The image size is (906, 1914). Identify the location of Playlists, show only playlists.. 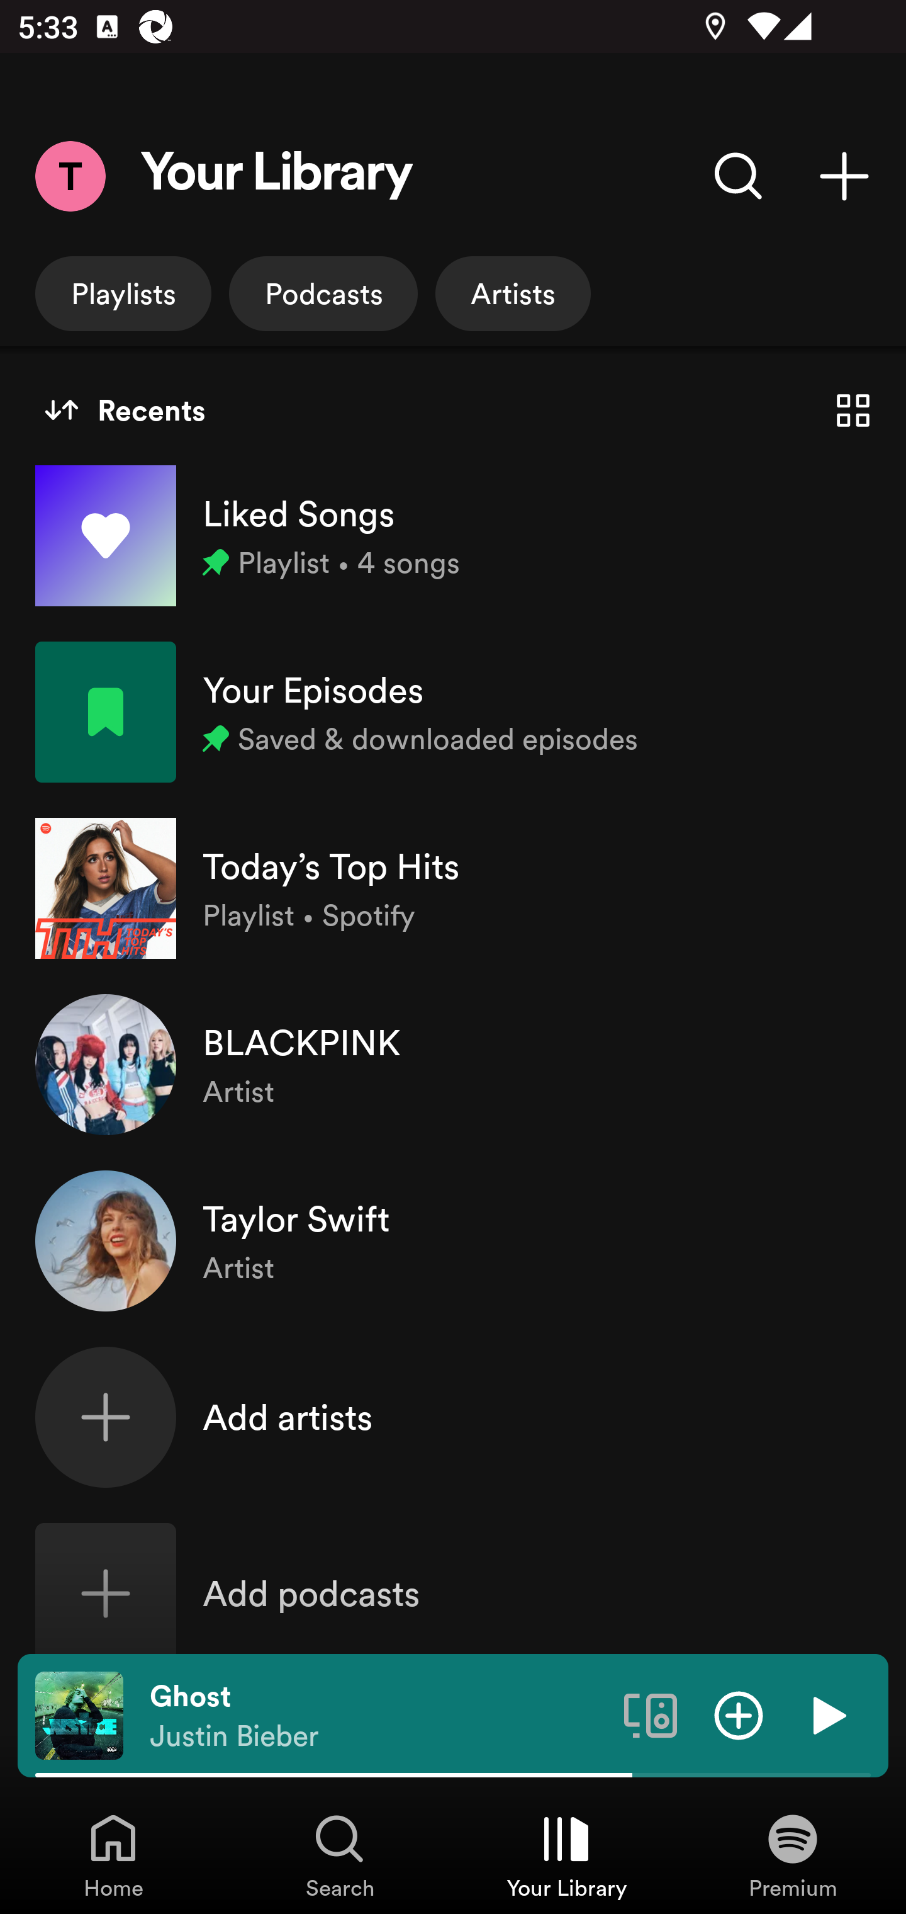
(123, 293).